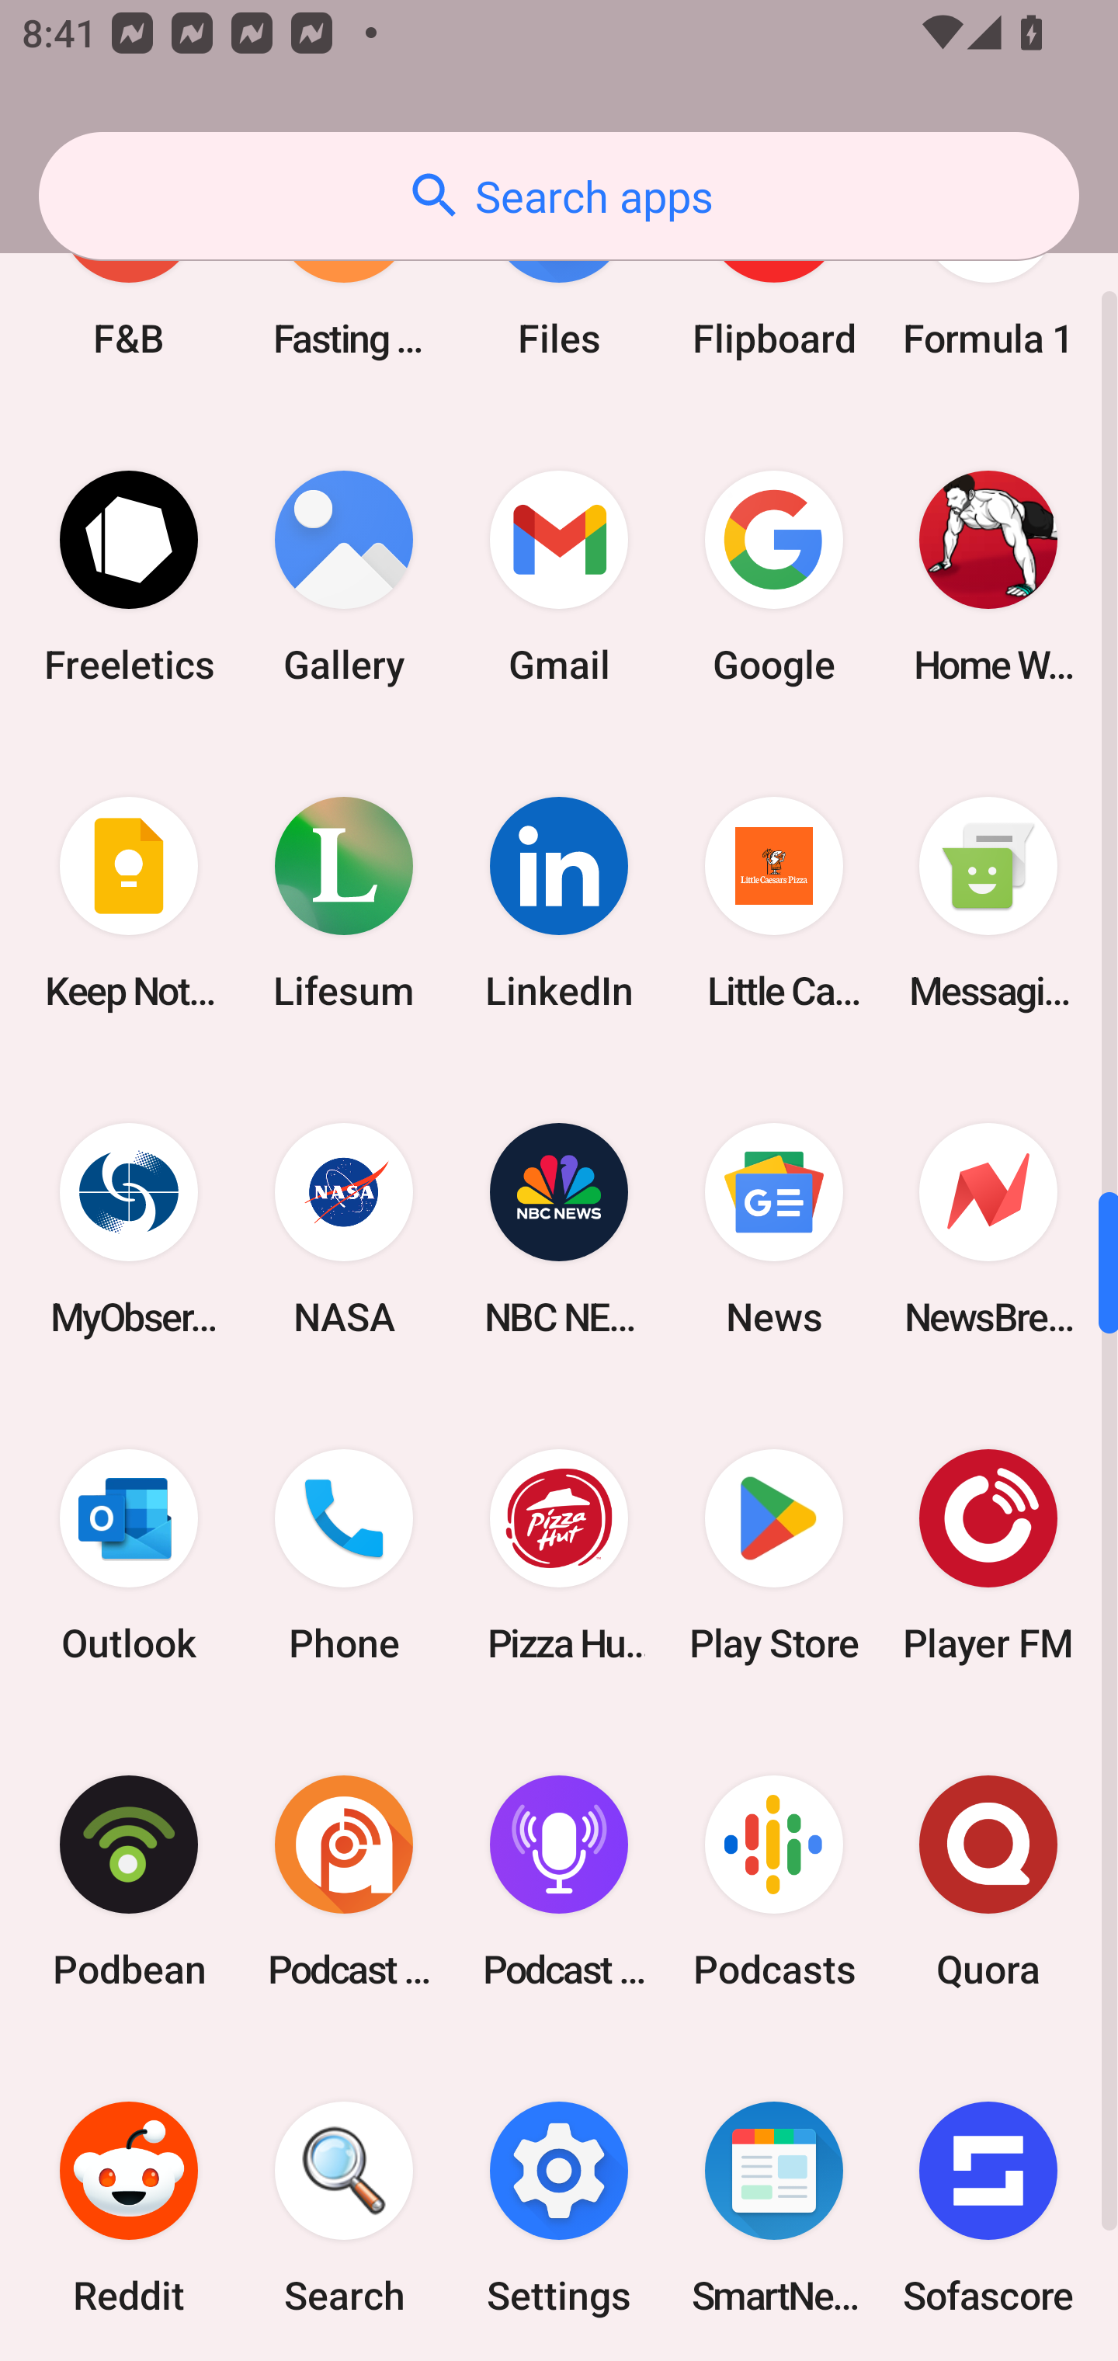  Describe the element at coordinates (344, 1556) in the screenshot. I see `Phone` at that location.